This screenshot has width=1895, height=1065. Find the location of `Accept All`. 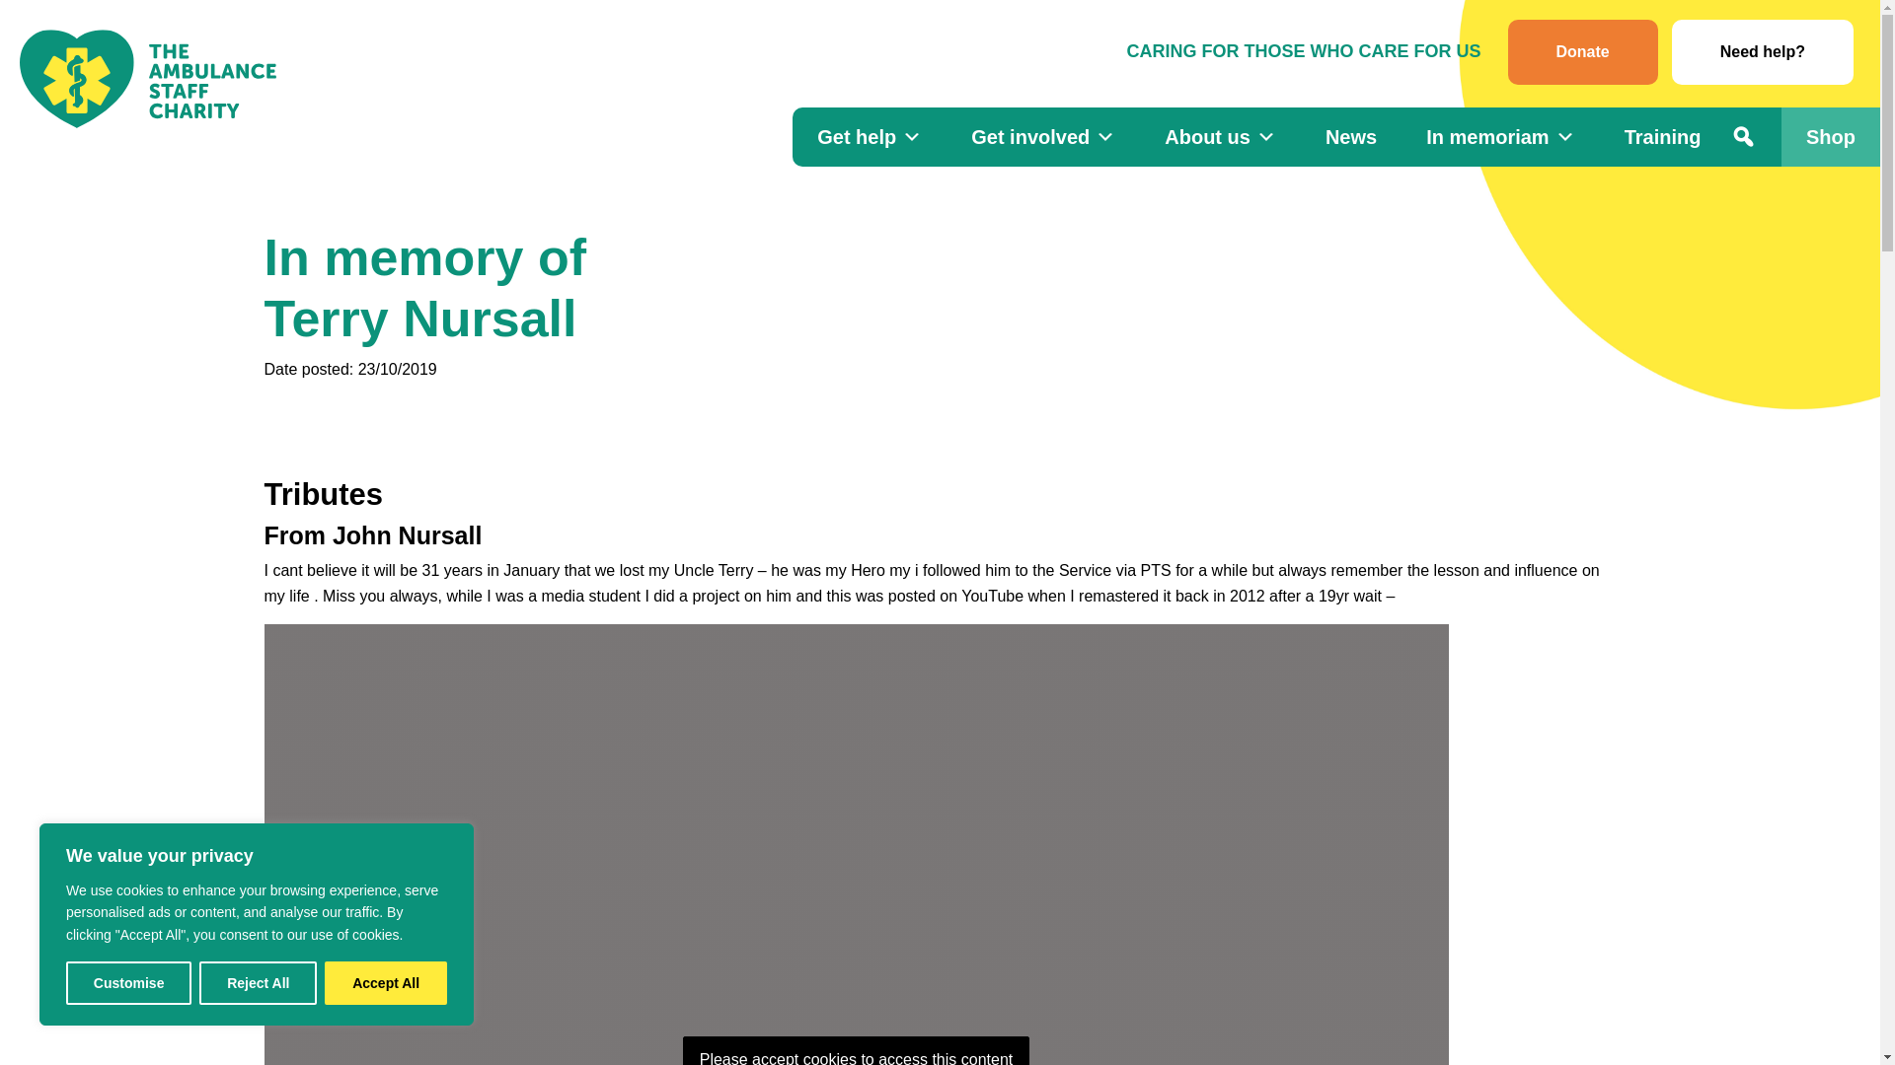

Accept All is located at coordinates (385, 983).